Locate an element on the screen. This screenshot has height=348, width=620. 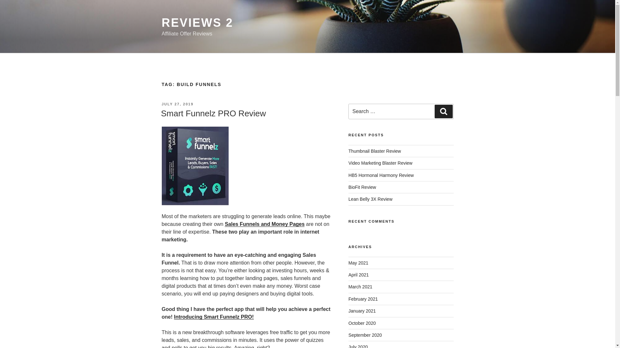
Thumbnail Blaster Review is located at coordinates (375, 151).